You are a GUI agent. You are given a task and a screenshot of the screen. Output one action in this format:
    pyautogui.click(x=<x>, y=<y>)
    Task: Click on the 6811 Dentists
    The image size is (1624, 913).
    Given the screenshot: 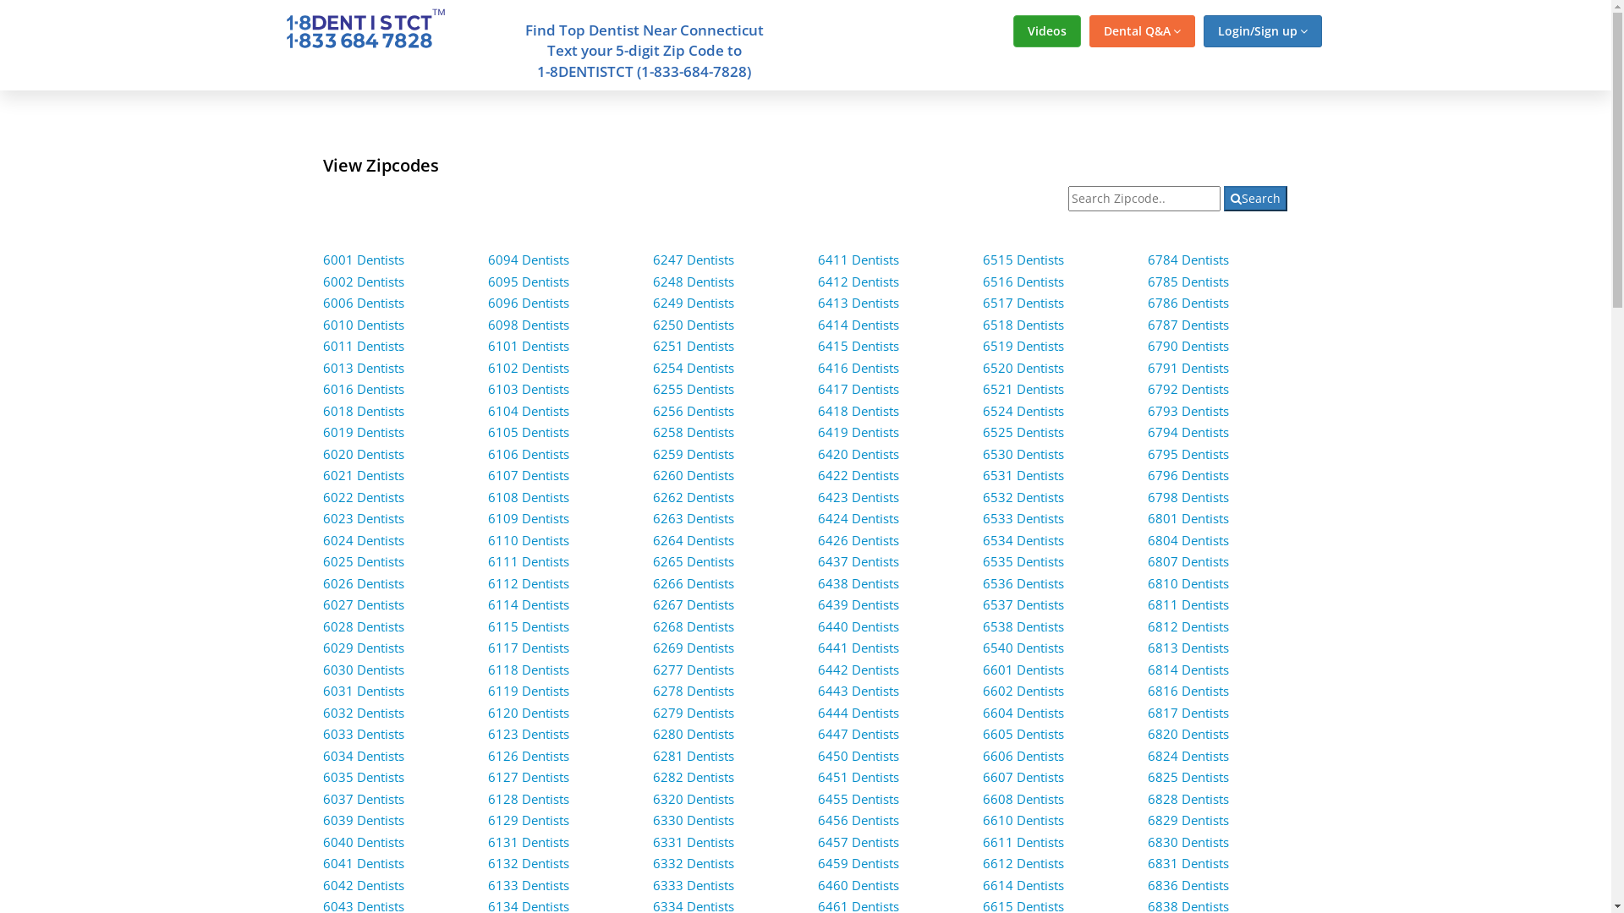 What is the action you would take?
    pyautogui.click(x=1188, y=604)
    